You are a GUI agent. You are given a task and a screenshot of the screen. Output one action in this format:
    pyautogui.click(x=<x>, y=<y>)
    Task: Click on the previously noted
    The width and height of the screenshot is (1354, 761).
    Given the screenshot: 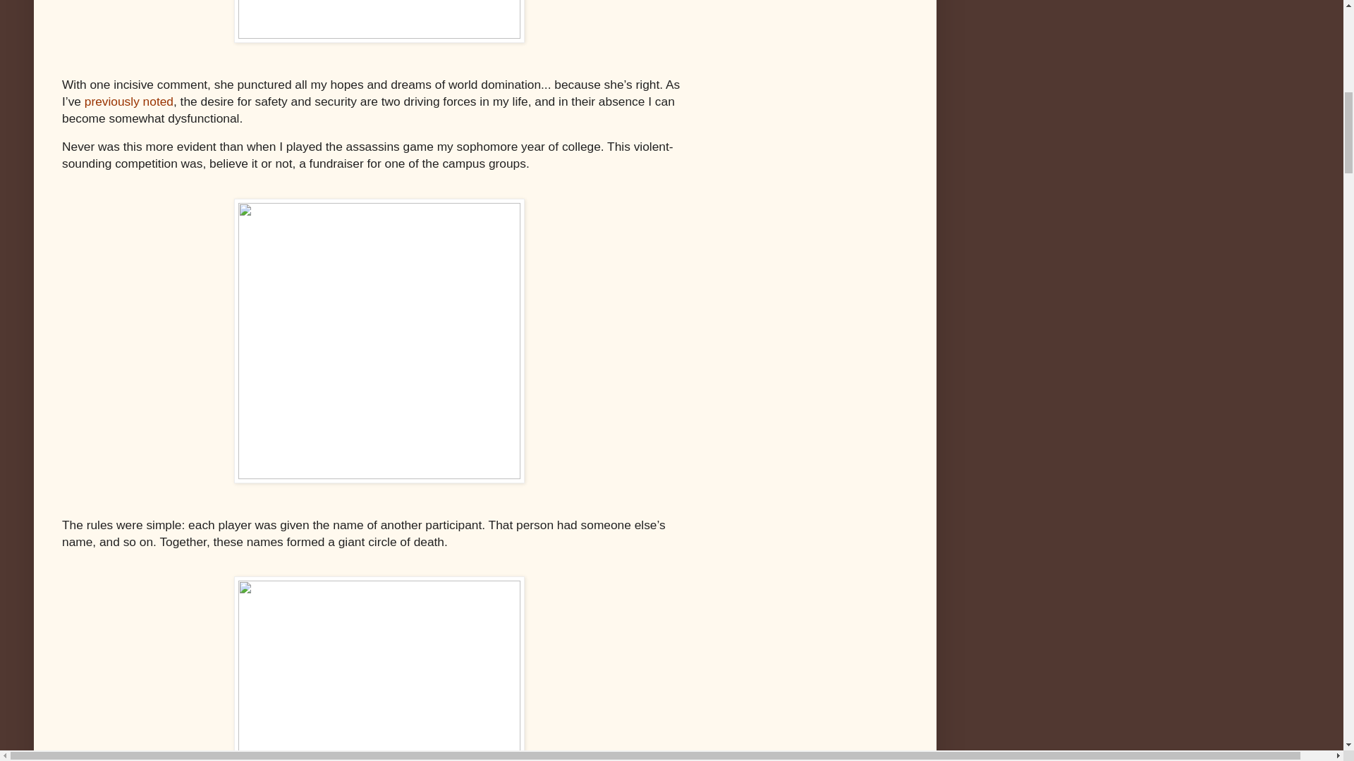 What is the action you would take?
    pyautogui.click(x=128, y=101)
    